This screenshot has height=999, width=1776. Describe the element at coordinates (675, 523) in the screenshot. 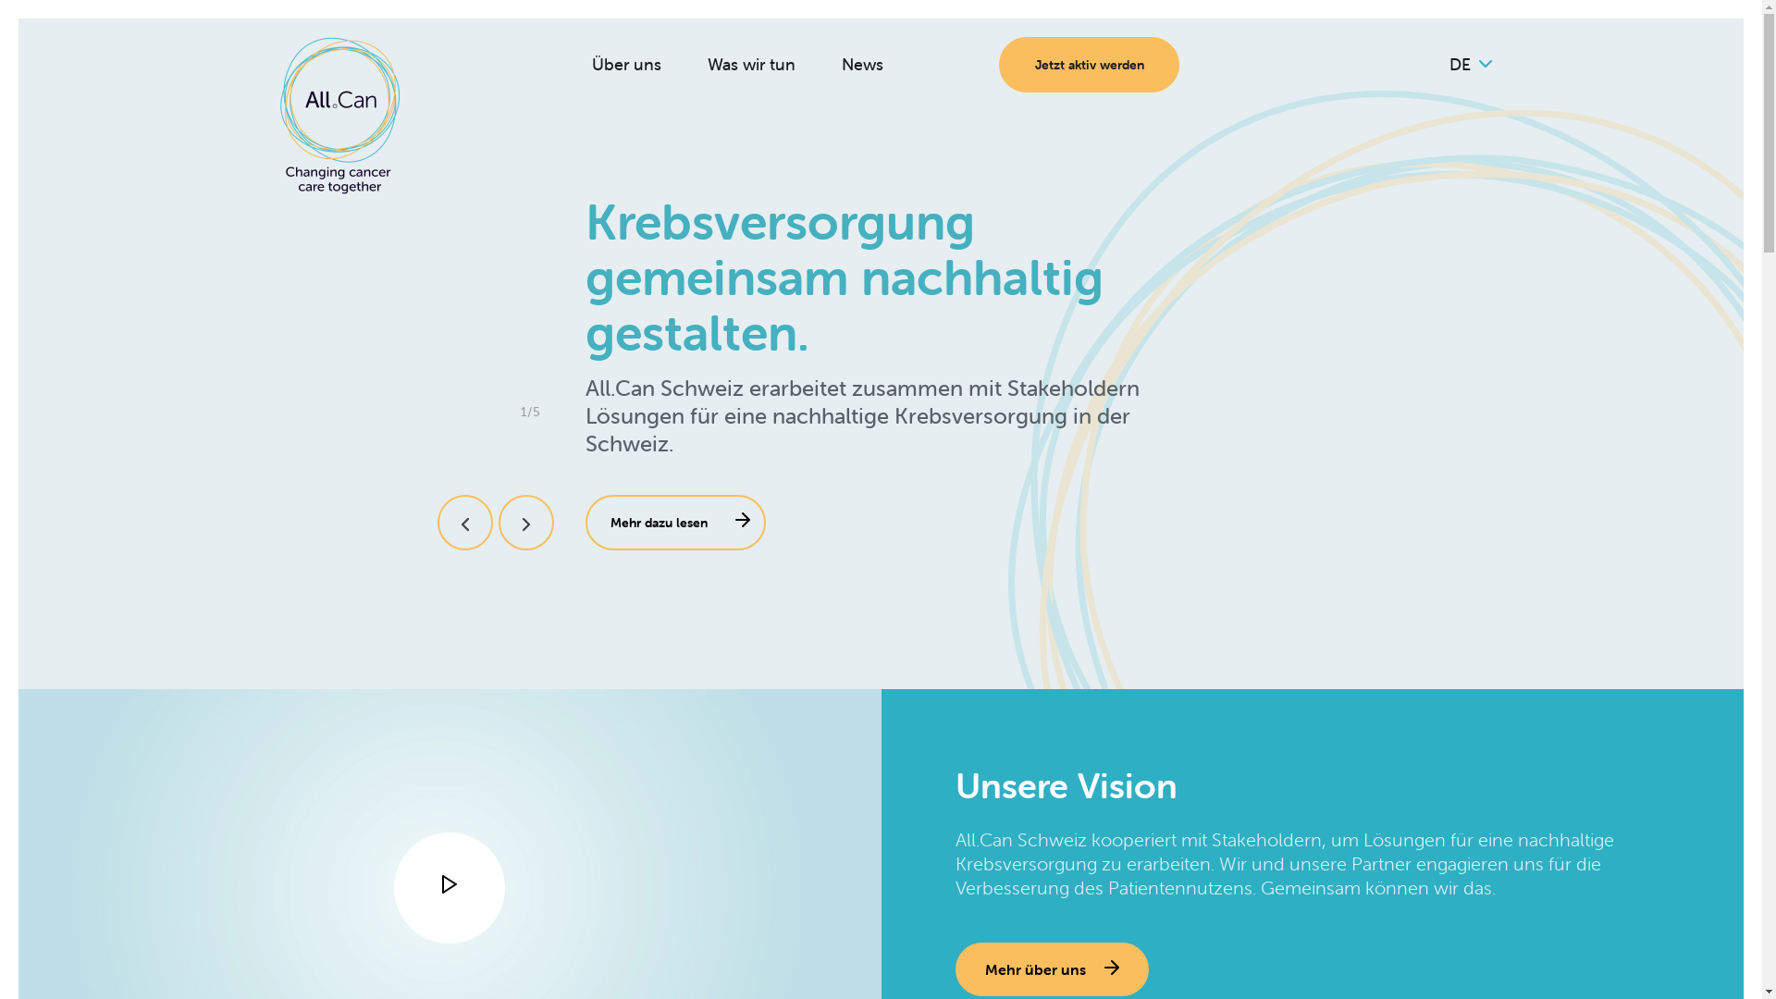

I see `Mehr dazu lesen` at that location.